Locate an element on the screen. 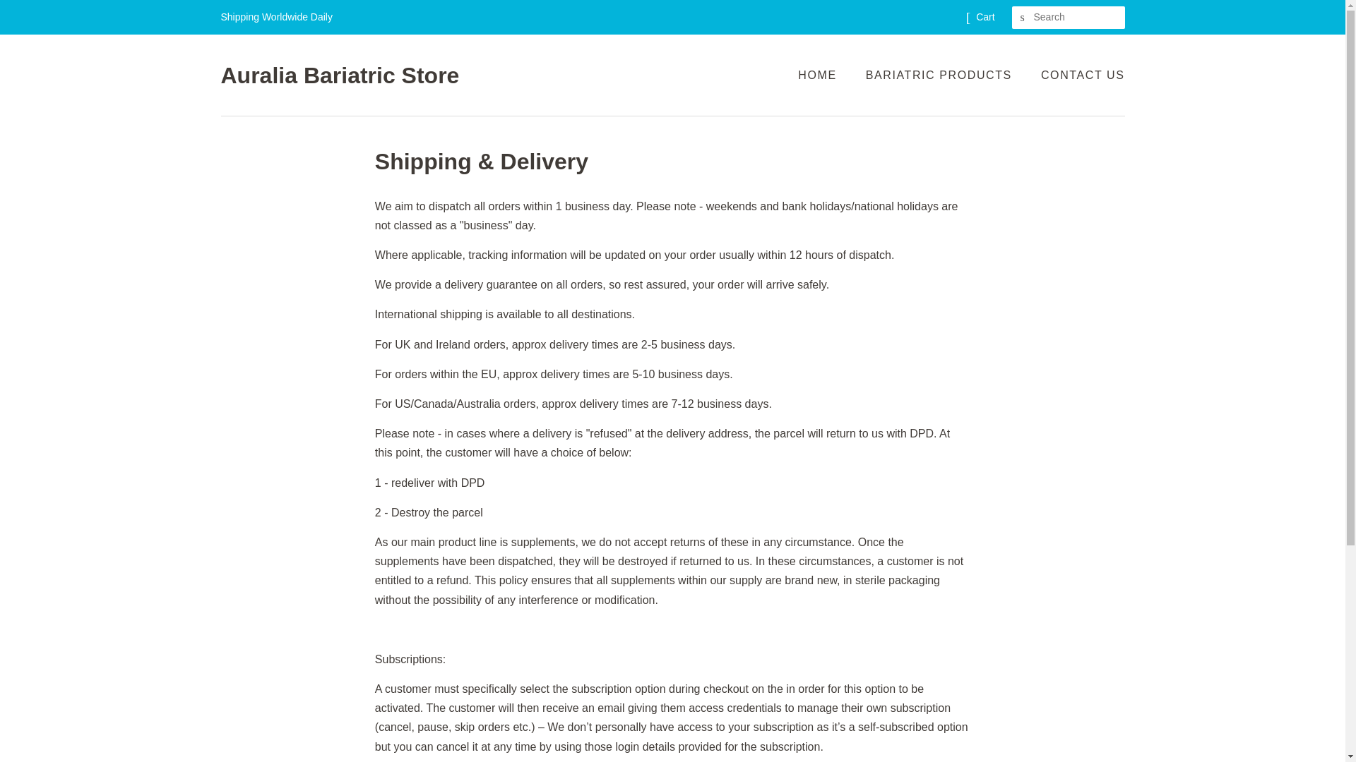  Cart is located at coordinates (985, 17).